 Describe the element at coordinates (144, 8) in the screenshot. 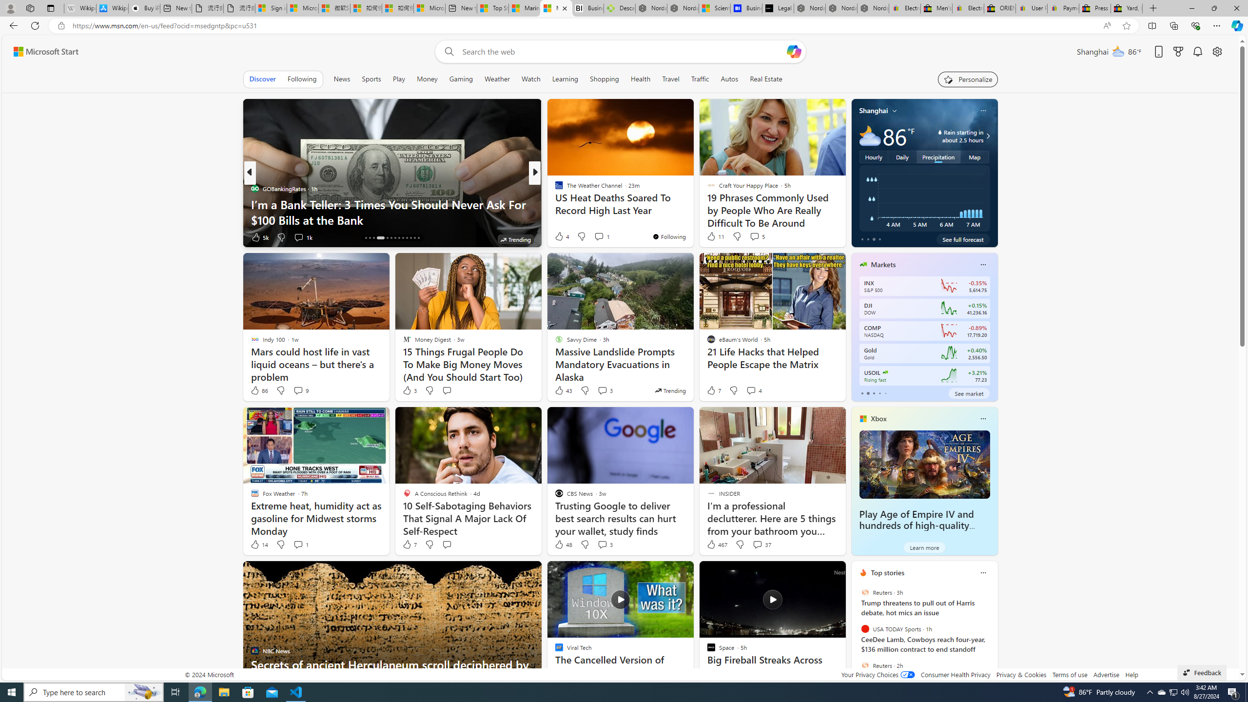

I see `Buy iPad - Apple` at that location.